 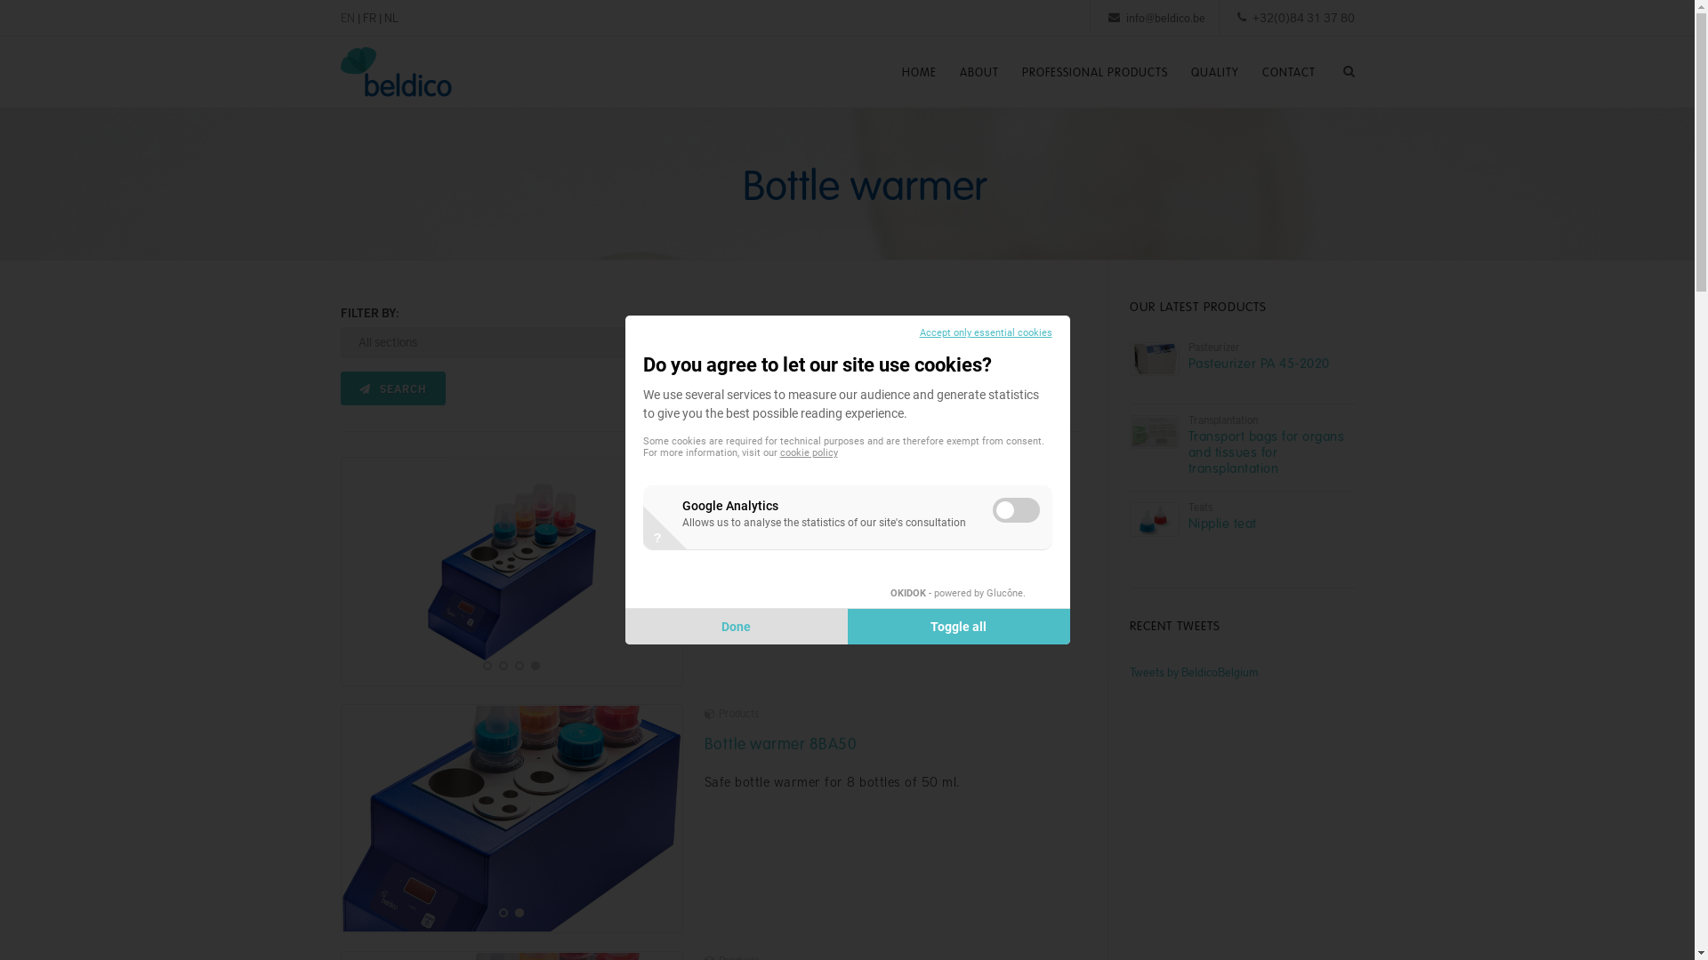 I want to click on HOME, so click(x=918, y=72).